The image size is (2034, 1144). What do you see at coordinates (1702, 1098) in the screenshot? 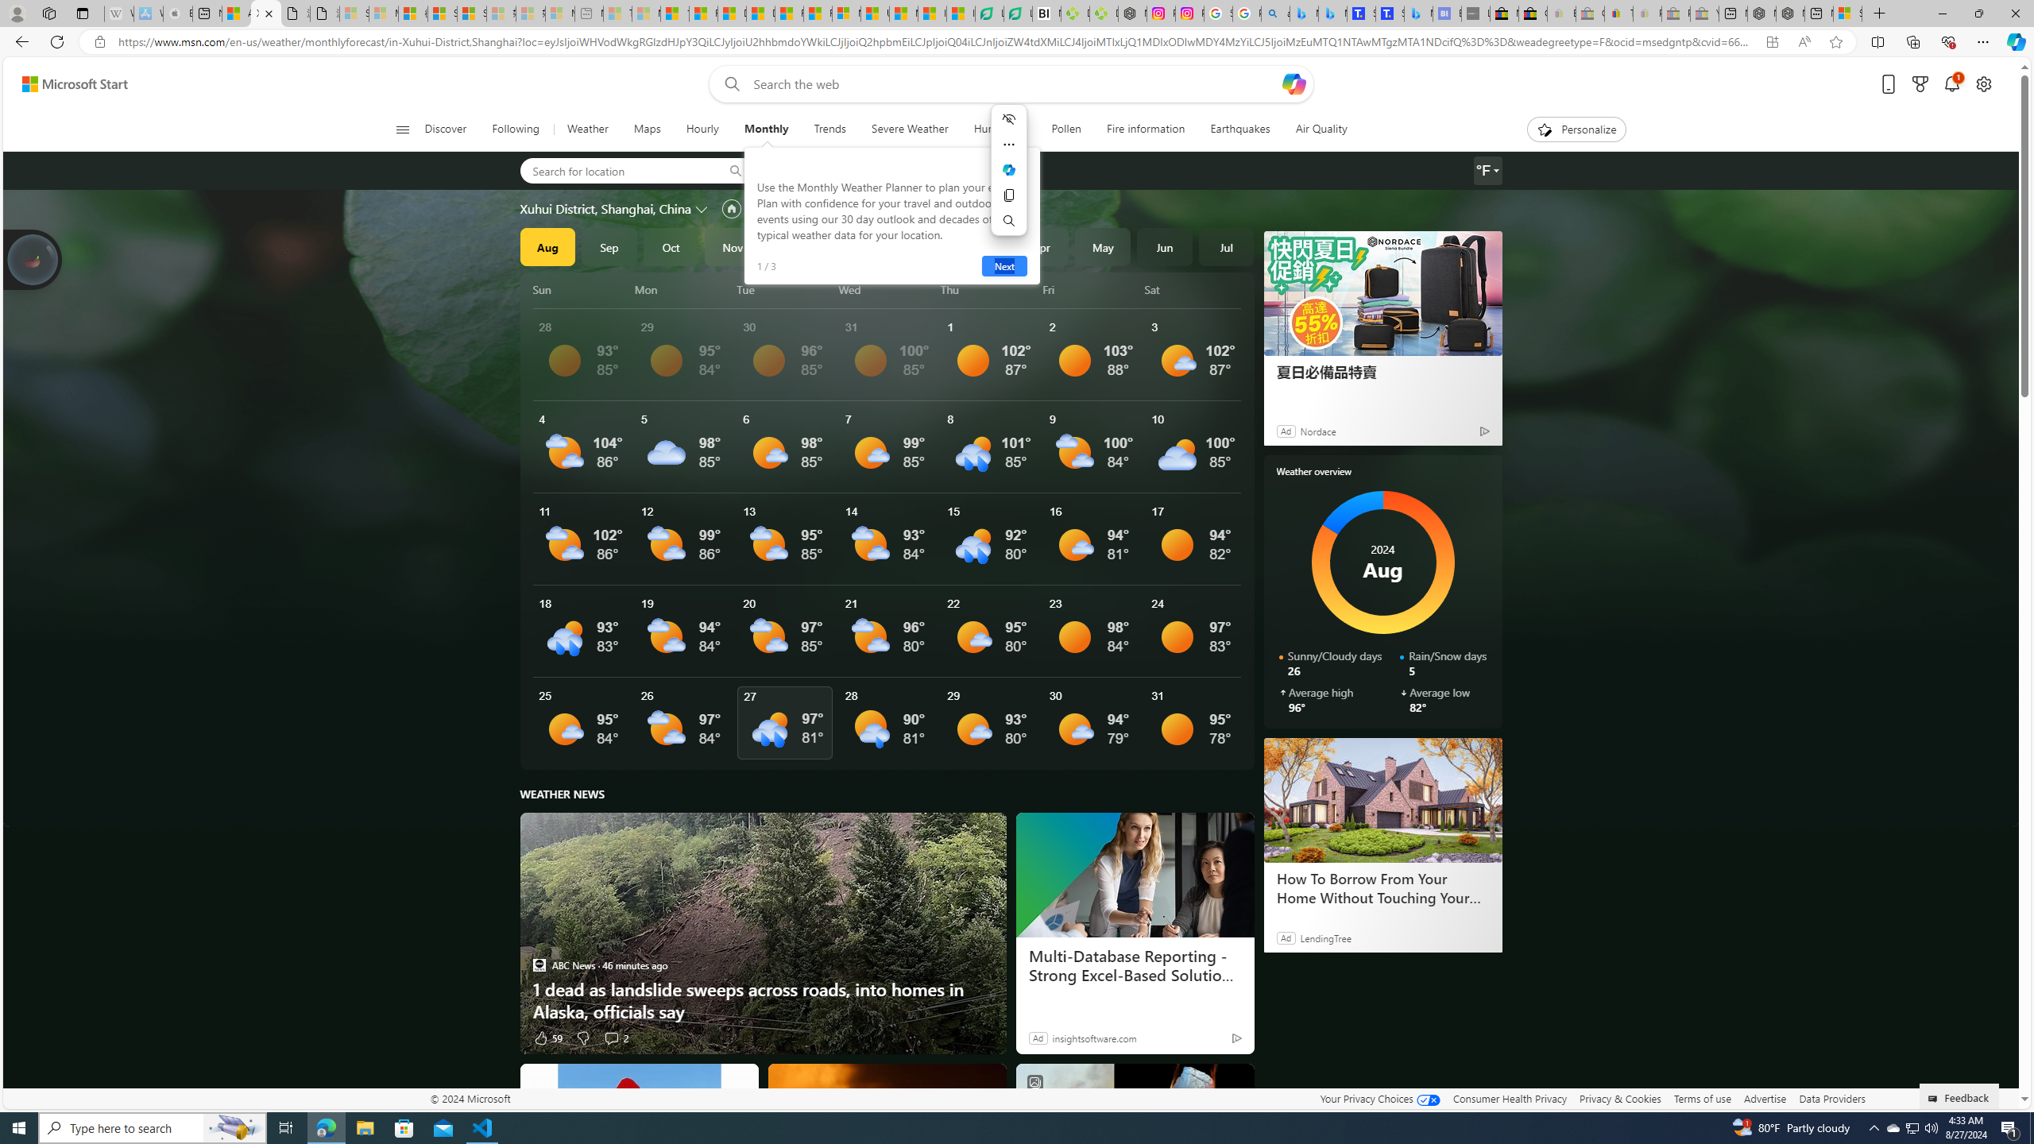
I see `Terms of use` at bounding box center [1702, 1098].